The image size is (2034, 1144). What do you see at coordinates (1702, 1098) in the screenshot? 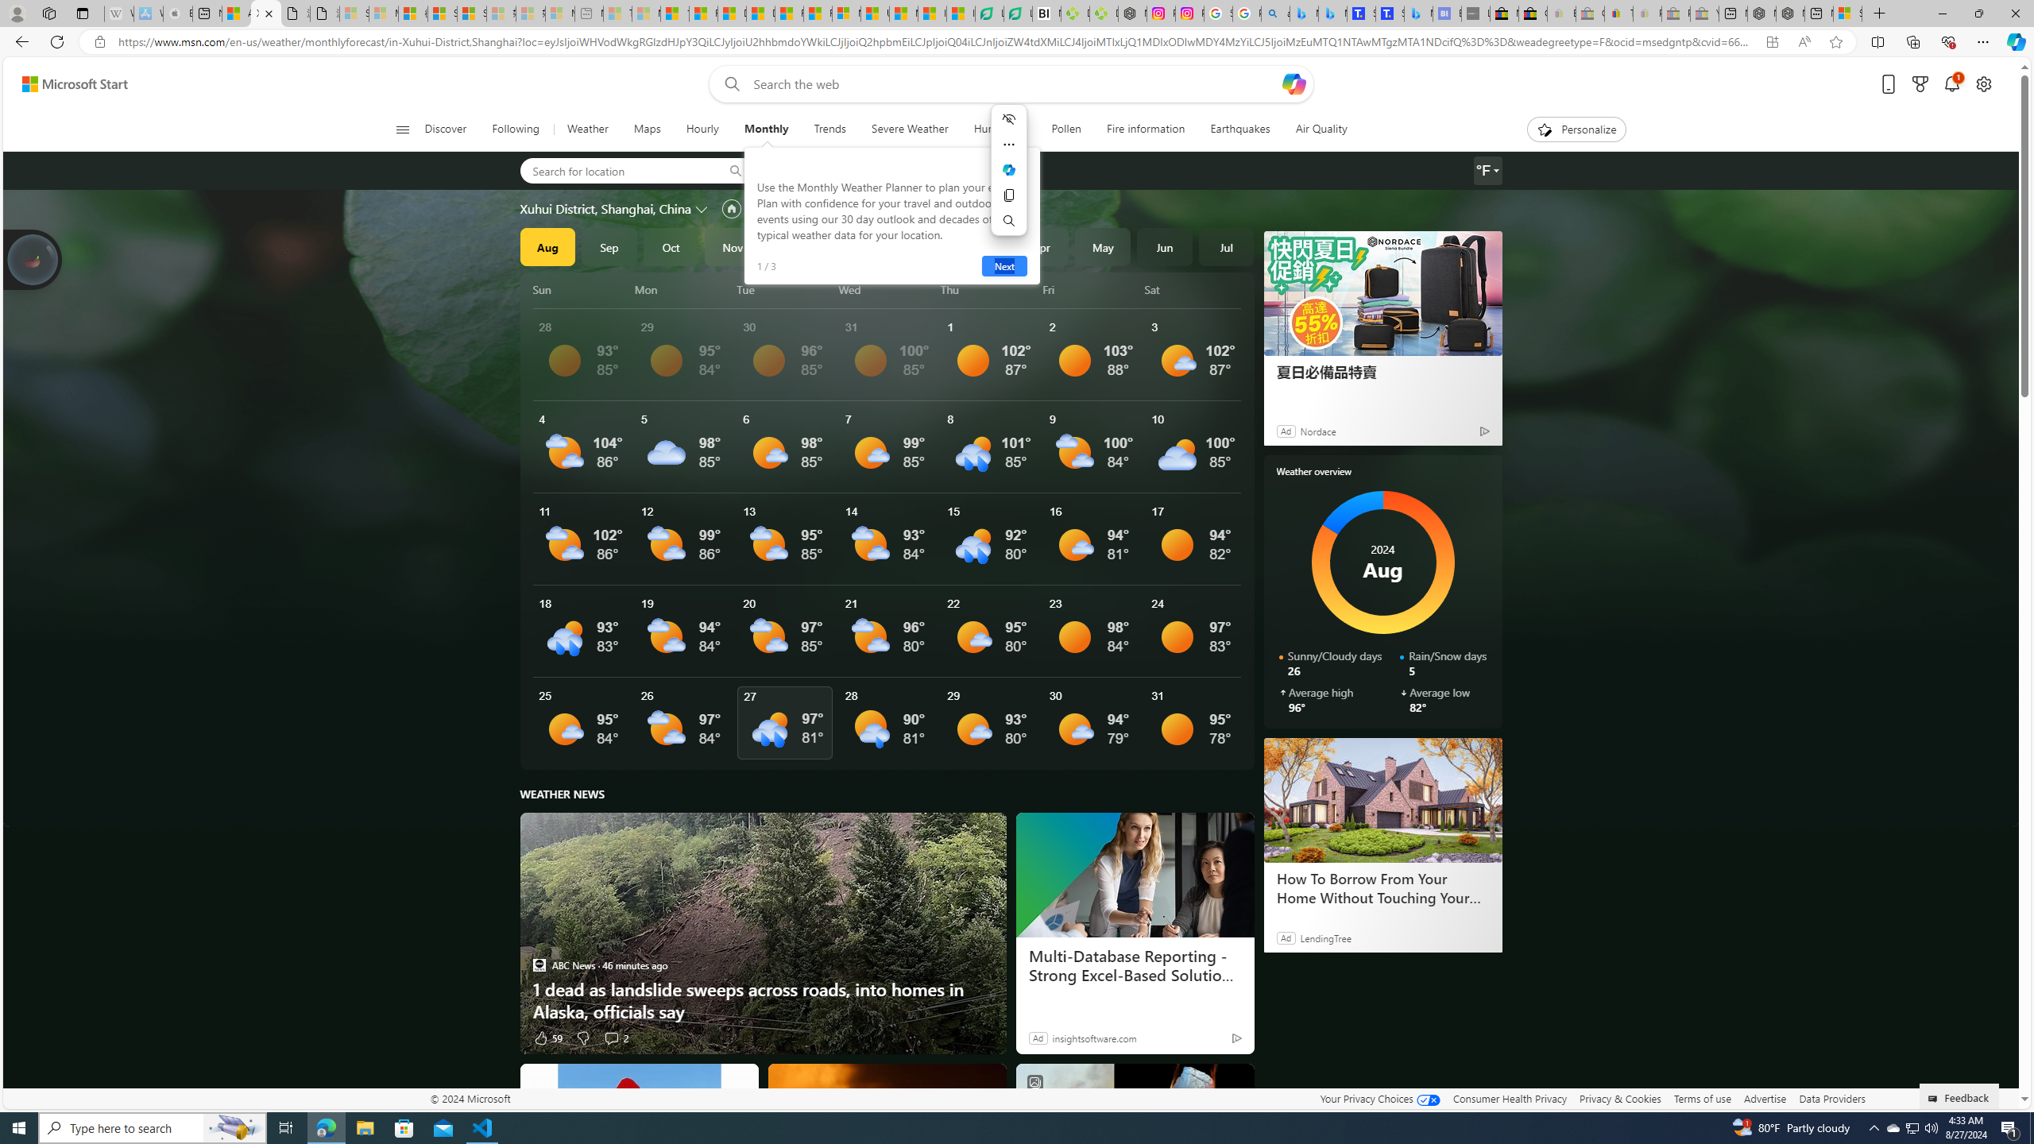
I see `Terms of use` at bounding box center [1702, 1098].